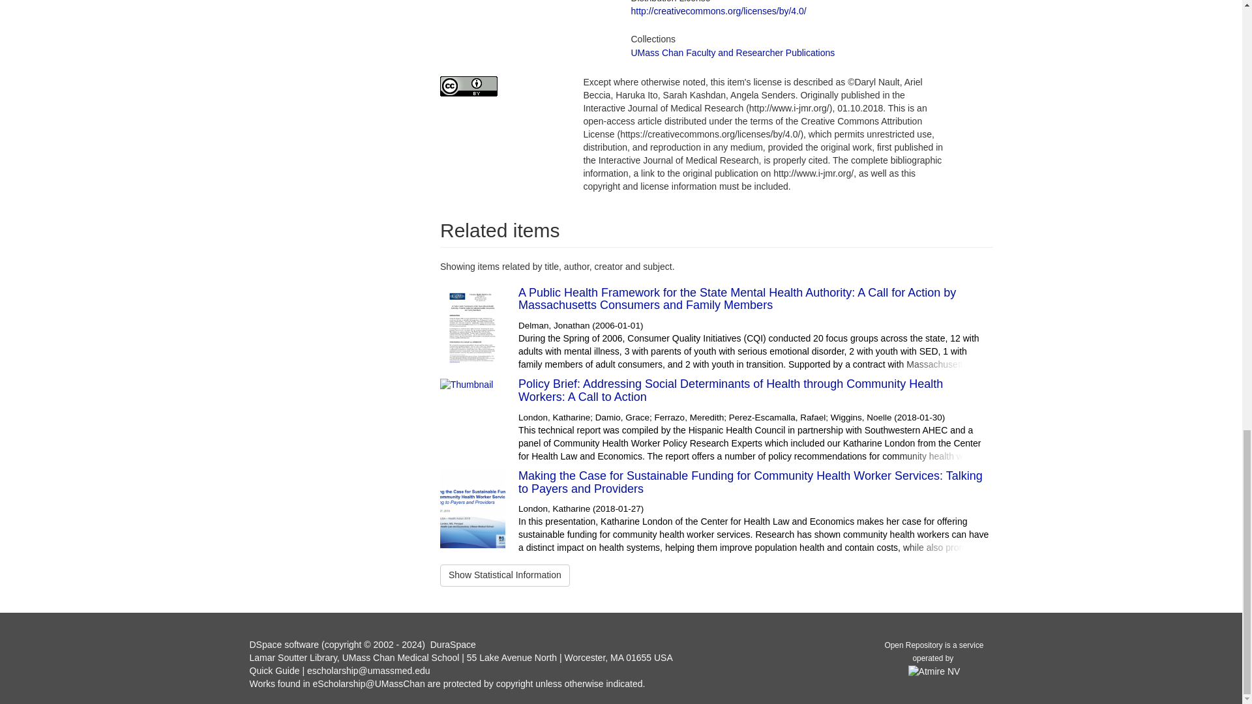 This screenshot has height=704, width=1252. I want to click on Click to expand, so click(716, 326).